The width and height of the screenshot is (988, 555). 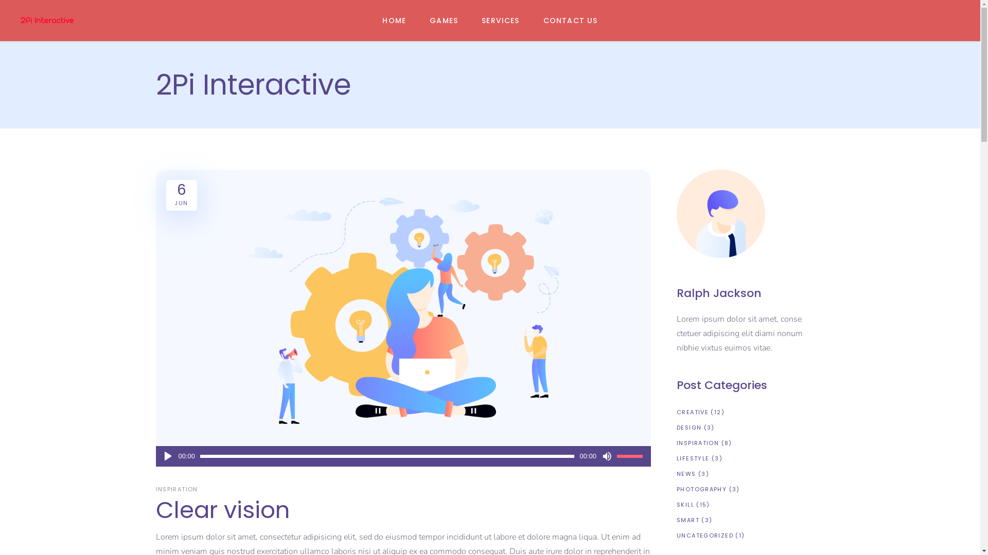 What do you see at coordinates (607, 456) in the screenshot?
I see `Mute` at bounding box center [607, 456].